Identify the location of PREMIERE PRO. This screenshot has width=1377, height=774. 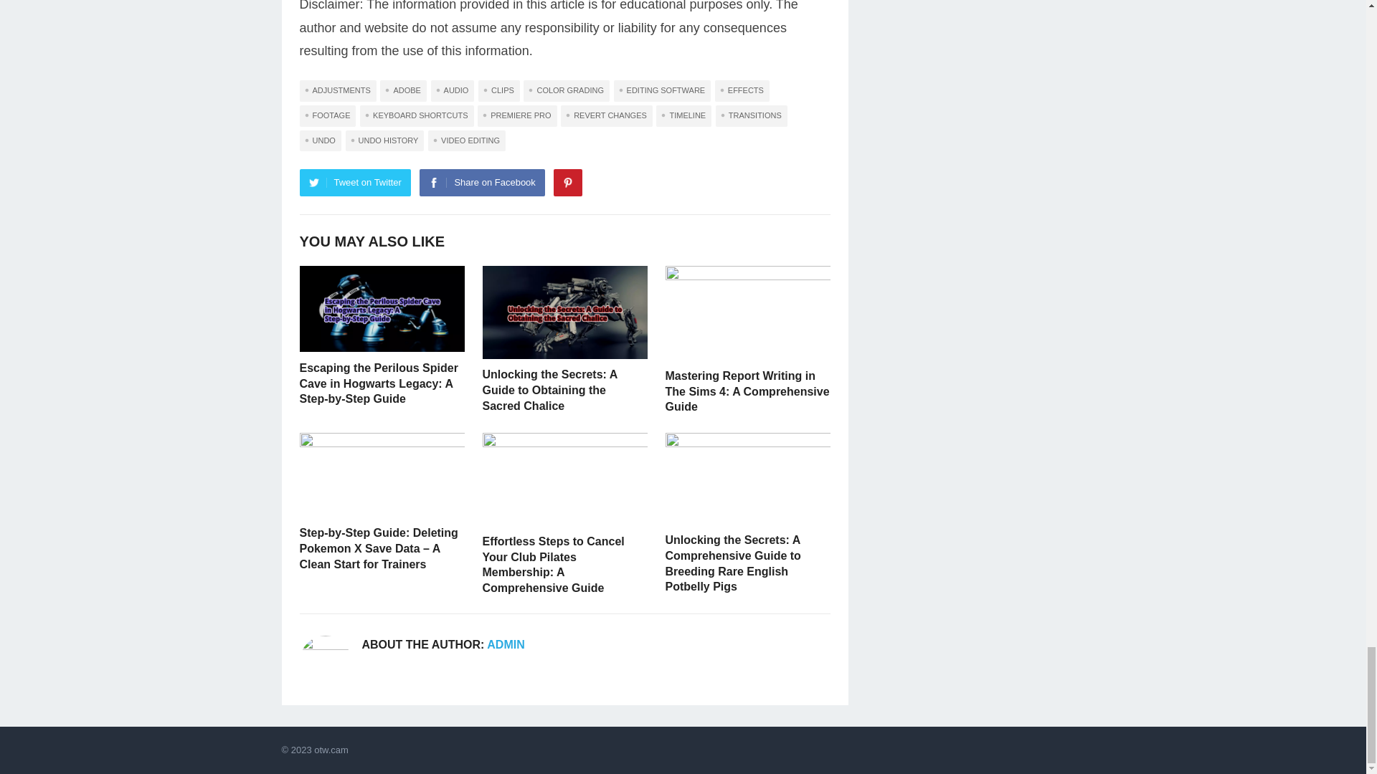
(516, 116).